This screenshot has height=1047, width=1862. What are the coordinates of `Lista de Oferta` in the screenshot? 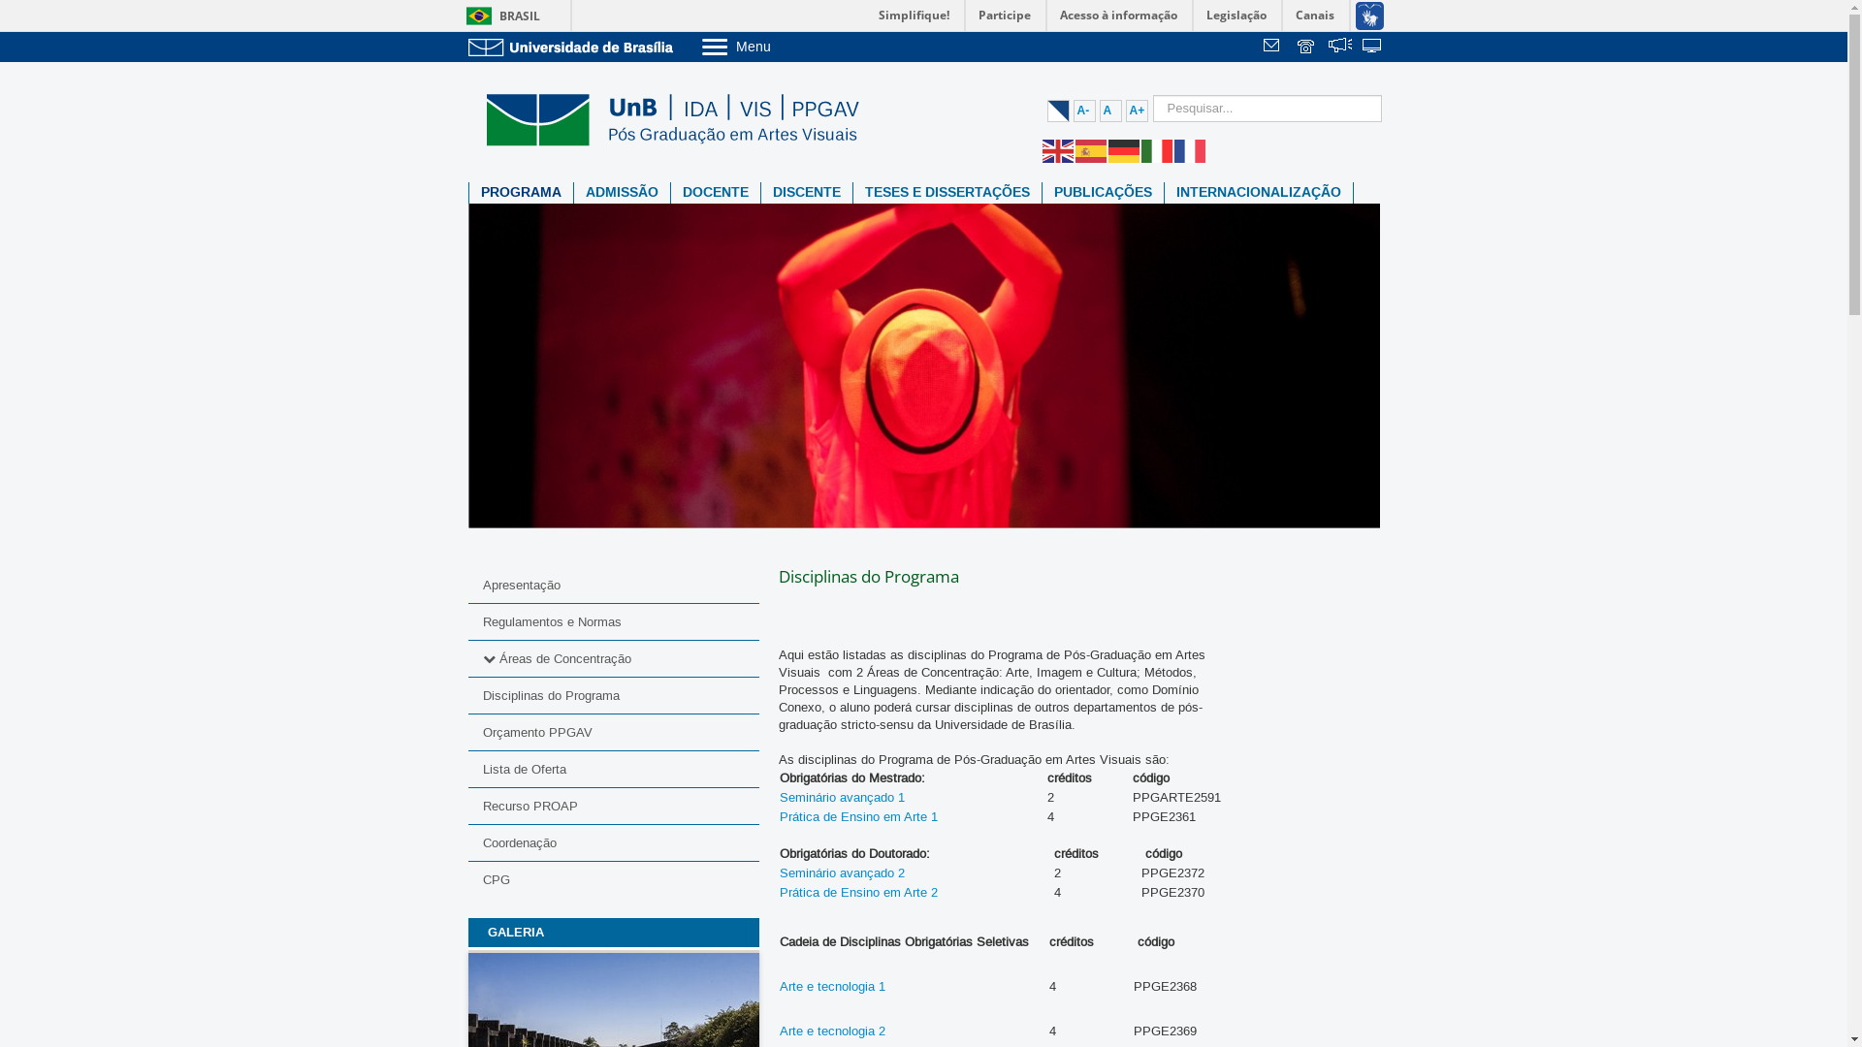 It's located at (613, 770).